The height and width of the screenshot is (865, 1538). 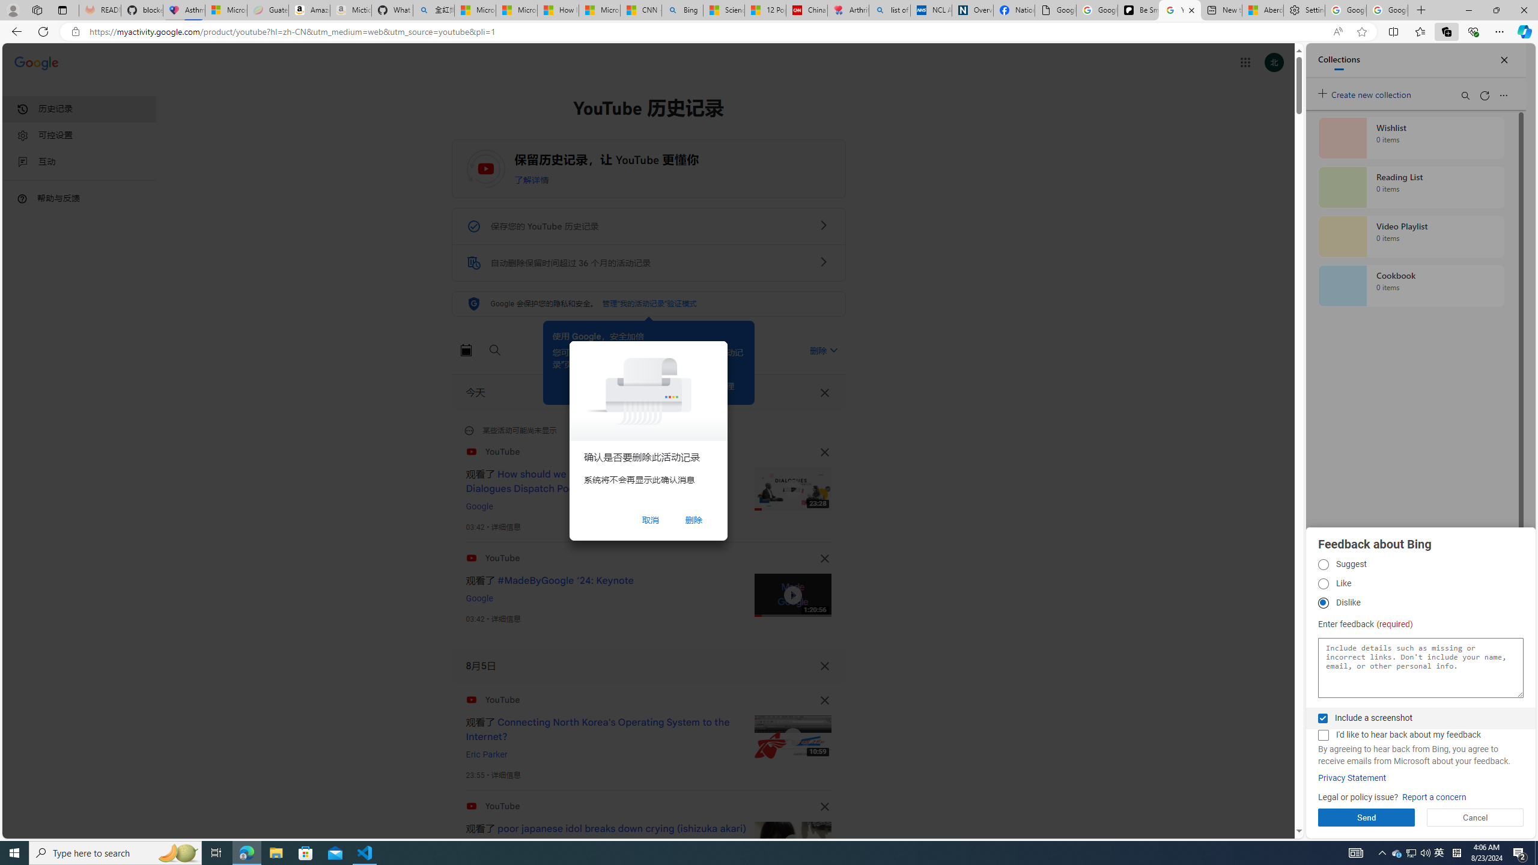 What do you see at coordinates (725, 10) in the screenshot?
I see `Science - MSN` at bounding box center [725, 10].